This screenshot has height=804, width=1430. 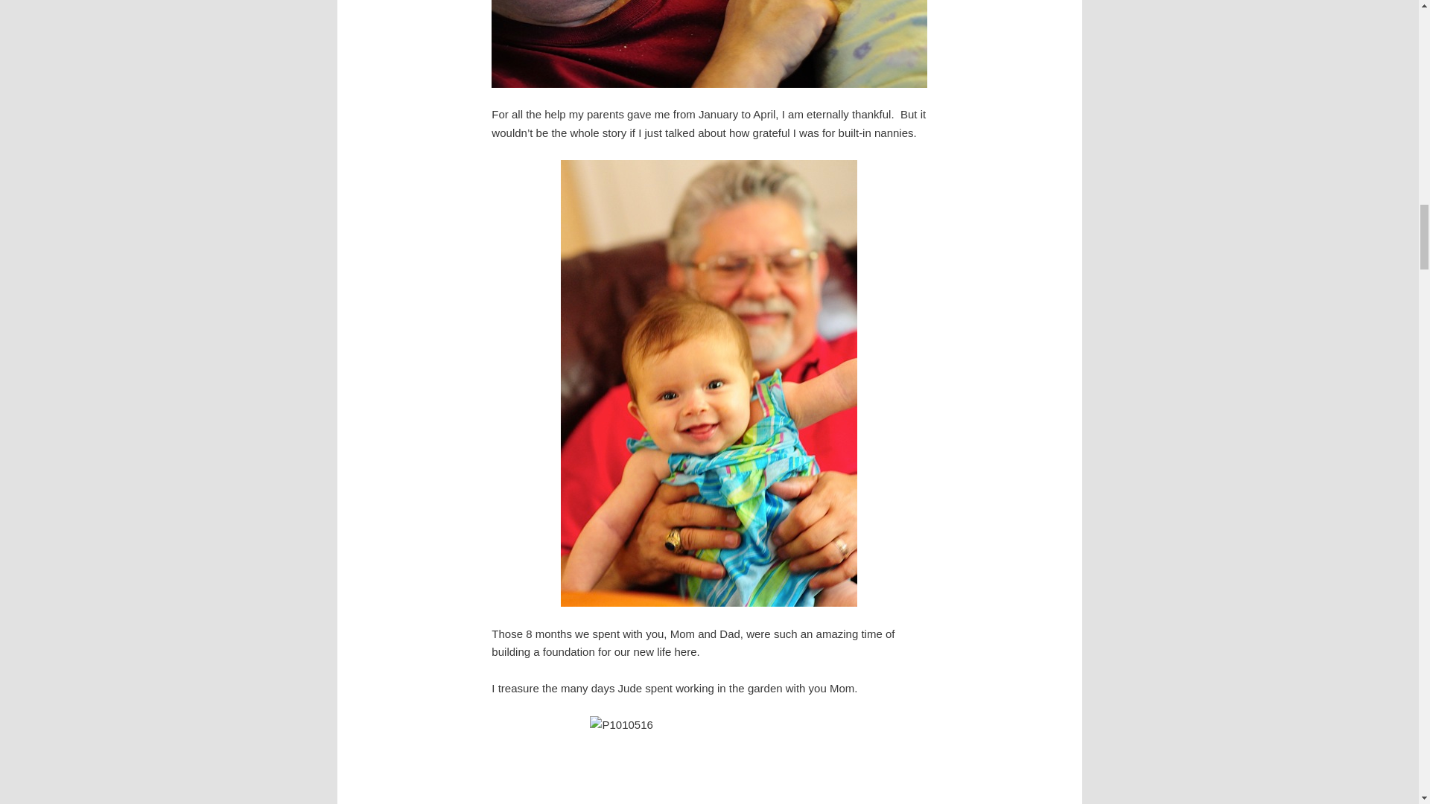 I want to click on P1010516.jpg, so click(x=708, y=760).